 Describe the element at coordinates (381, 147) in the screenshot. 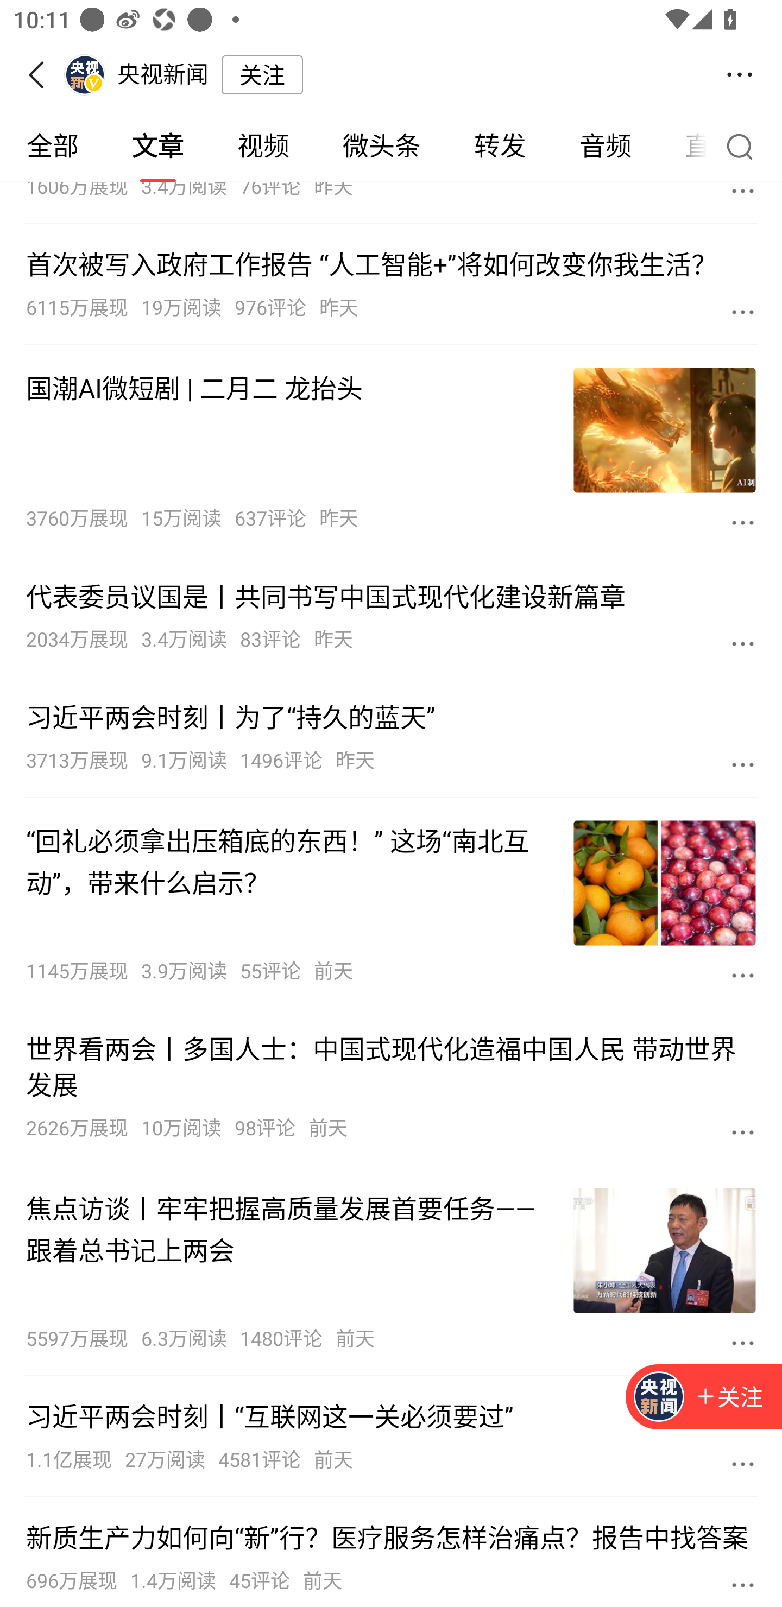

I see `微头条` at that location.